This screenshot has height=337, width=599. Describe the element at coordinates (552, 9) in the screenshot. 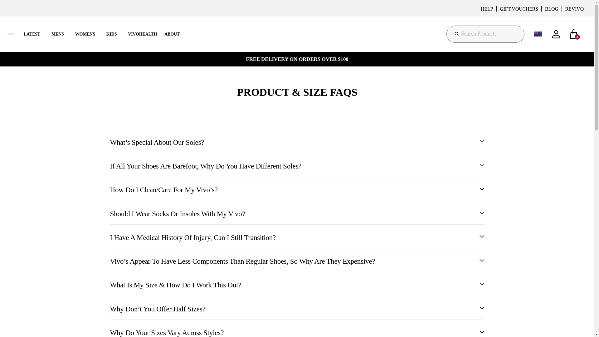

I see `BLOG` at that location.